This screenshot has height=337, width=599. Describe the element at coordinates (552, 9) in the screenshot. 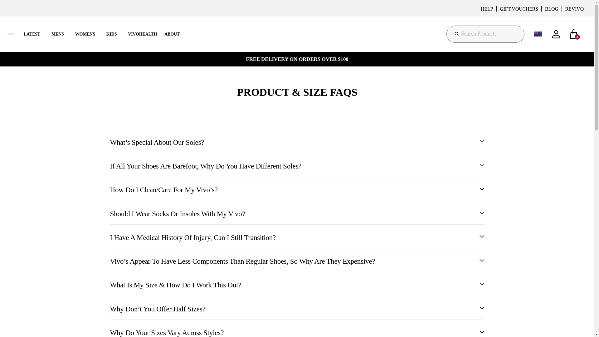

I see `BLOG` at that location.